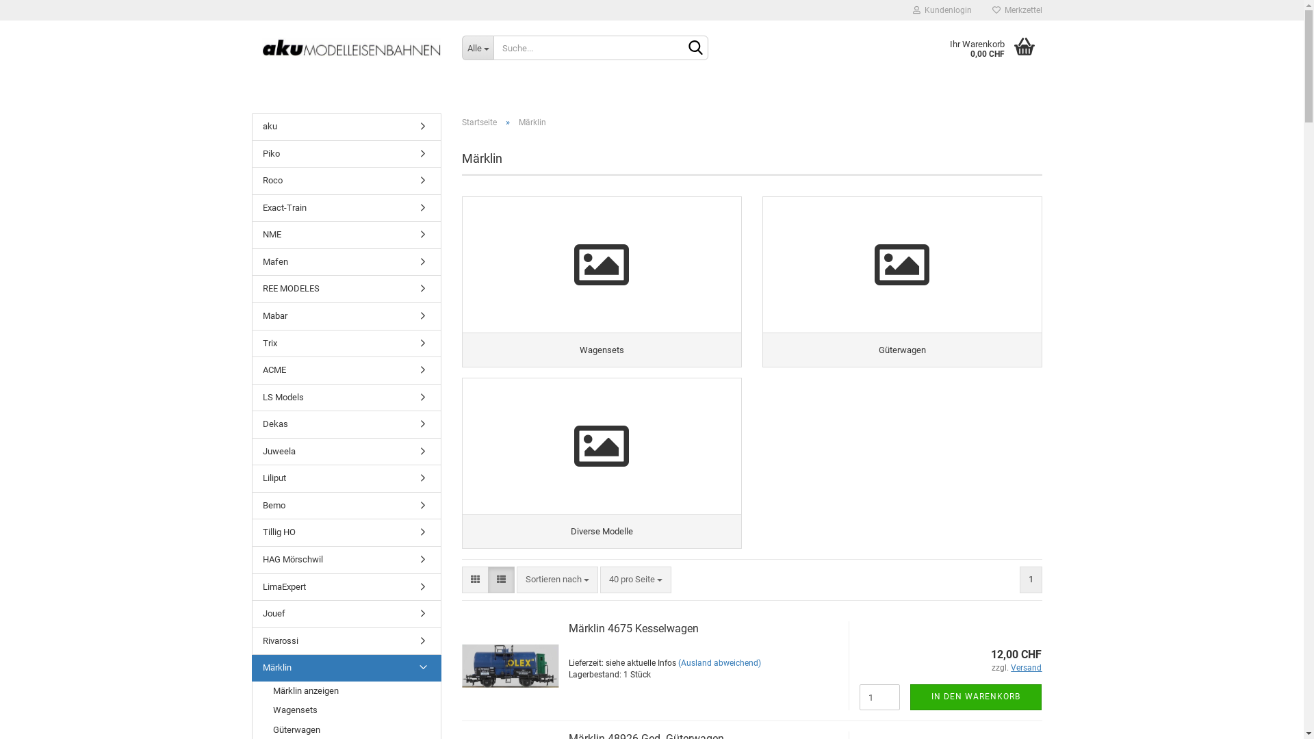 The image size is (1314, 739). Describe the element at coordinates (602, 282) in the screenshot. I see `Wagensets` at that location.